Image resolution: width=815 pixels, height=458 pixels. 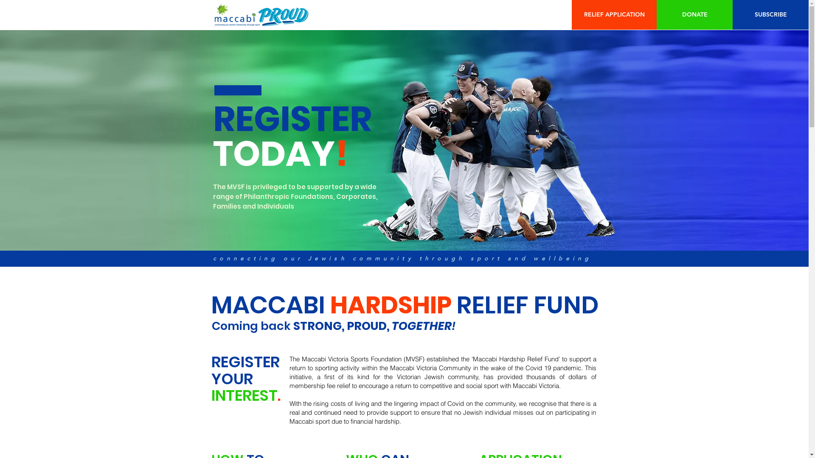 What do you see at coordinates (694, 15) in the screenshot?
I see `DONATE` at bounding box center [694, 15].